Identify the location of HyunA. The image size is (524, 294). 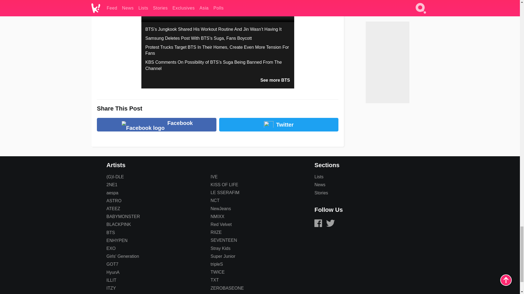
(113, 272).